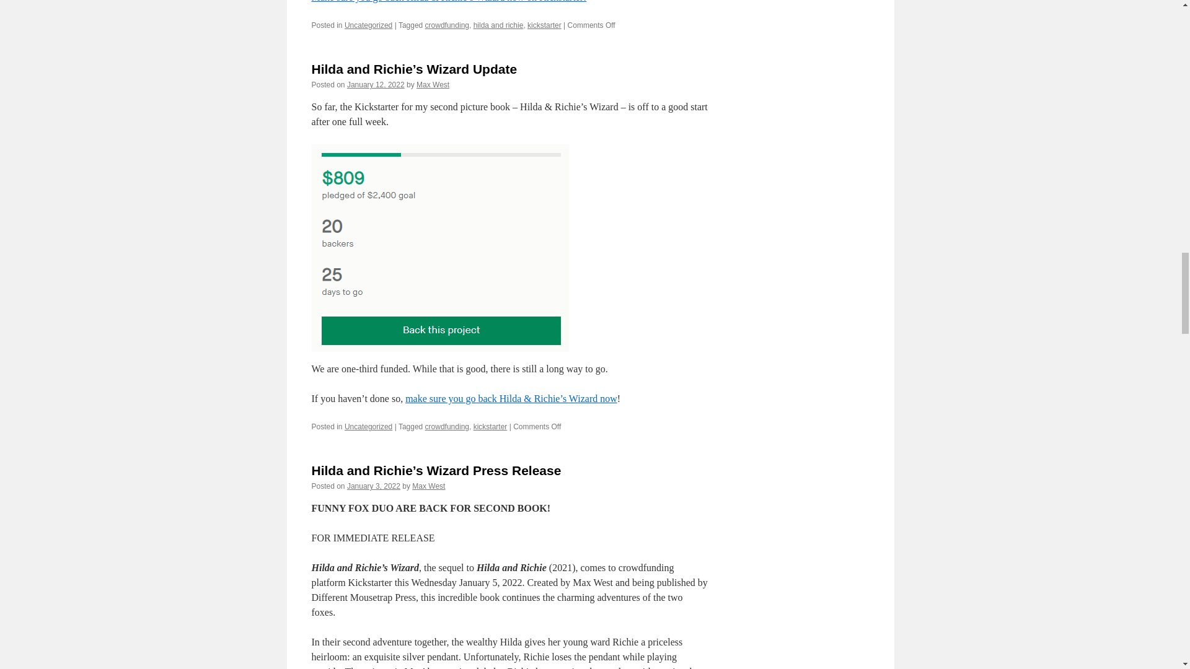 The image size is (1190, 669). I want to click on Max West, so click(433, 84).